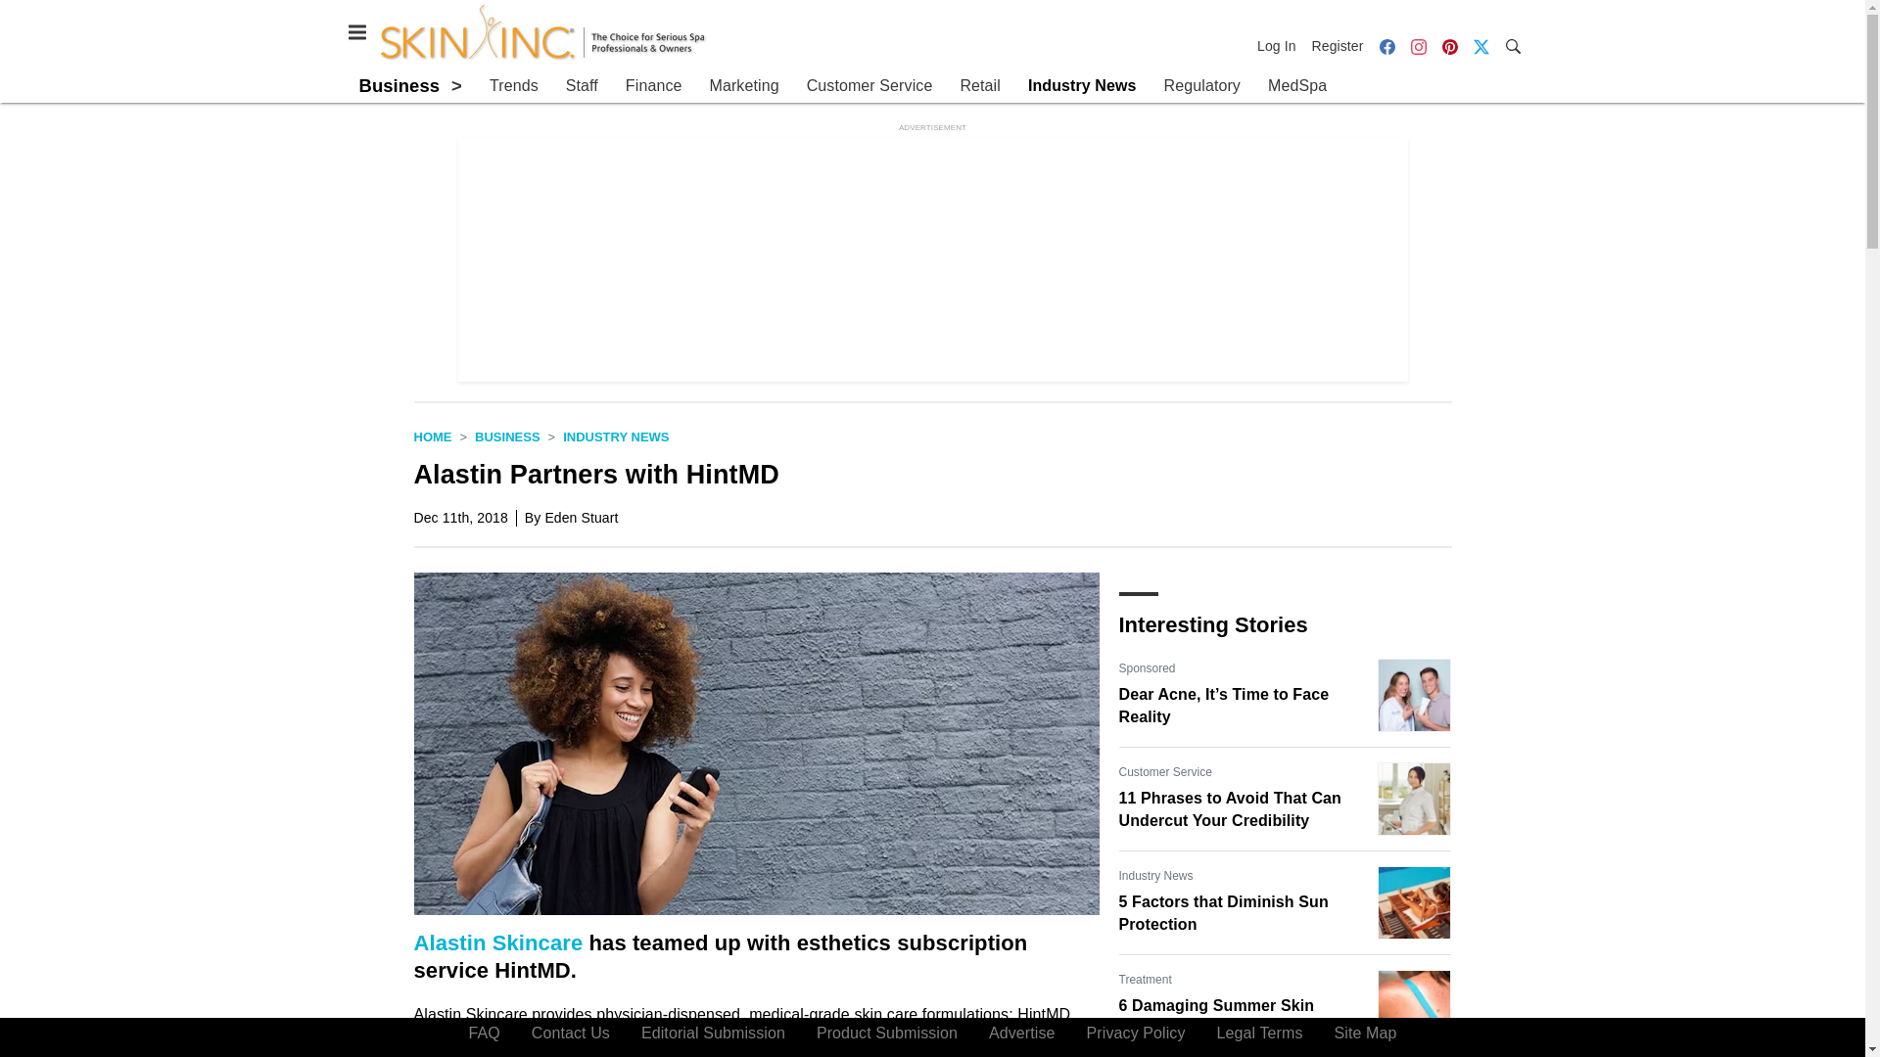  I want to click on Search, so click(1512, 45).